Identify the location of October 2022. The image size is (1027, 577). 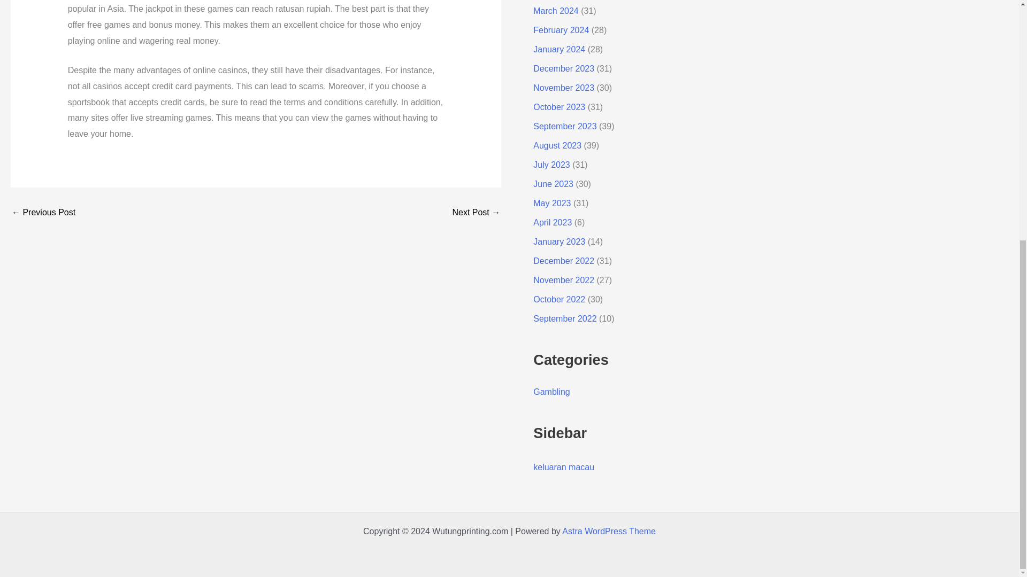
(559, 299).